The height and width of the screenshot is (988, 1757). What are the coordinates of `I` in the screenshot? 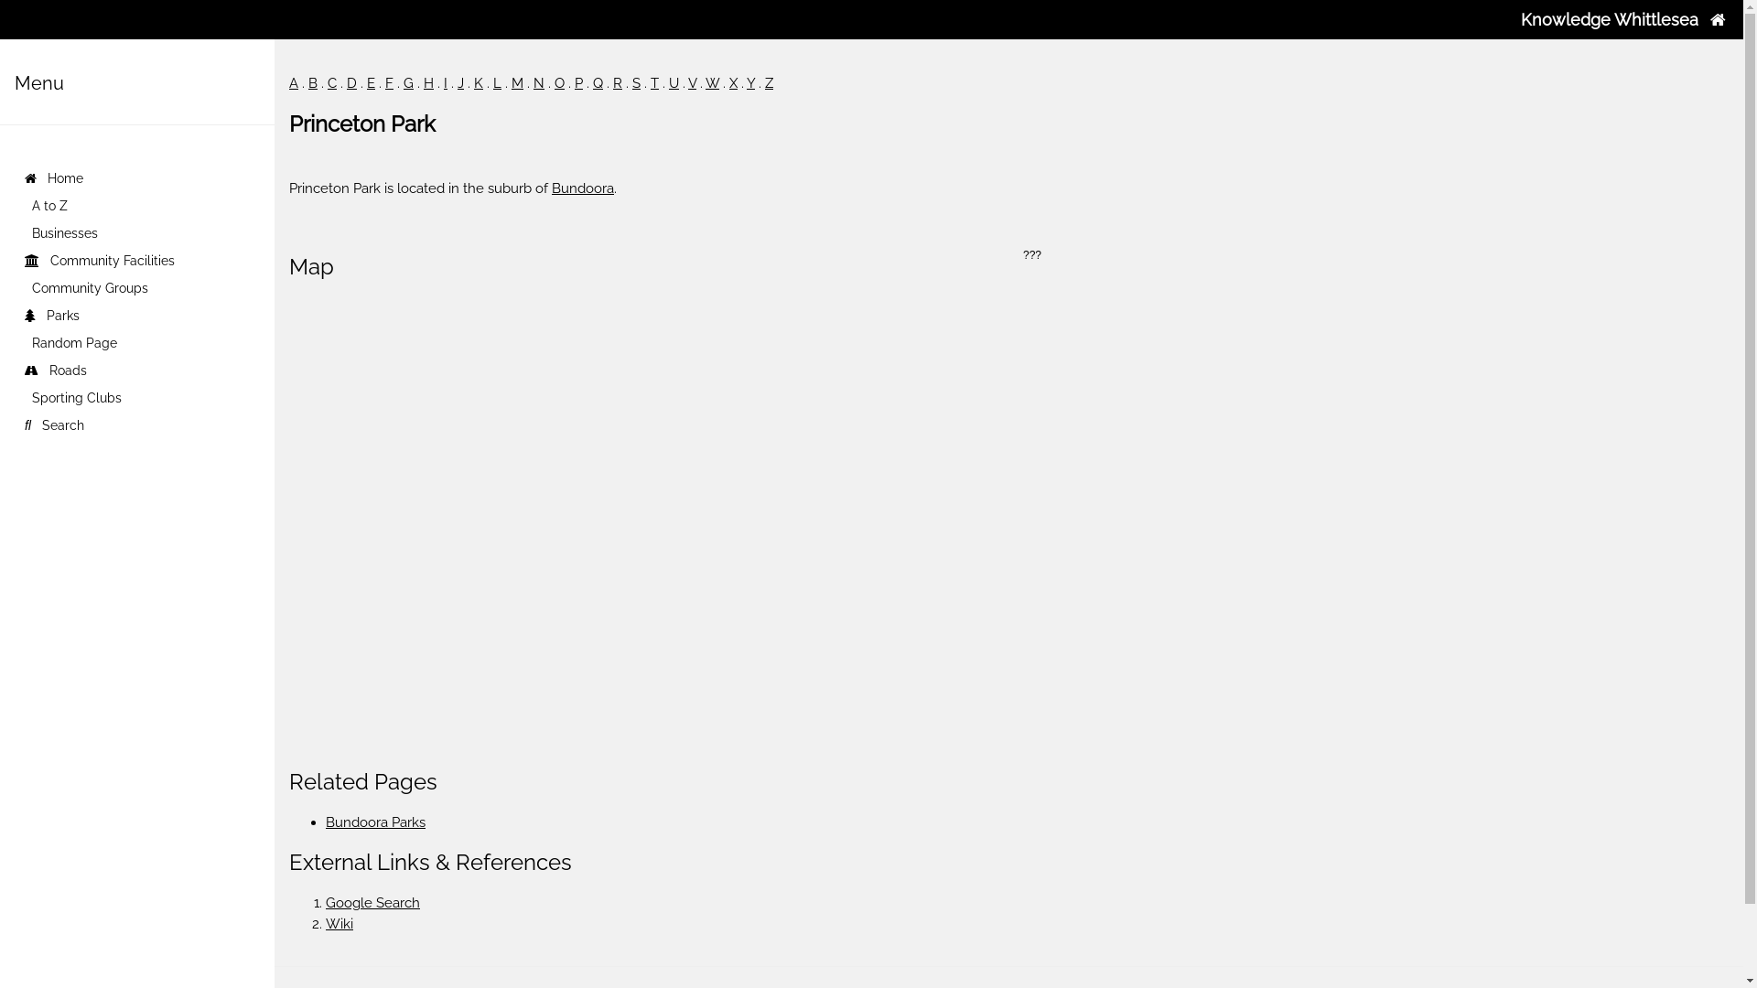 It's located at (446, 83).